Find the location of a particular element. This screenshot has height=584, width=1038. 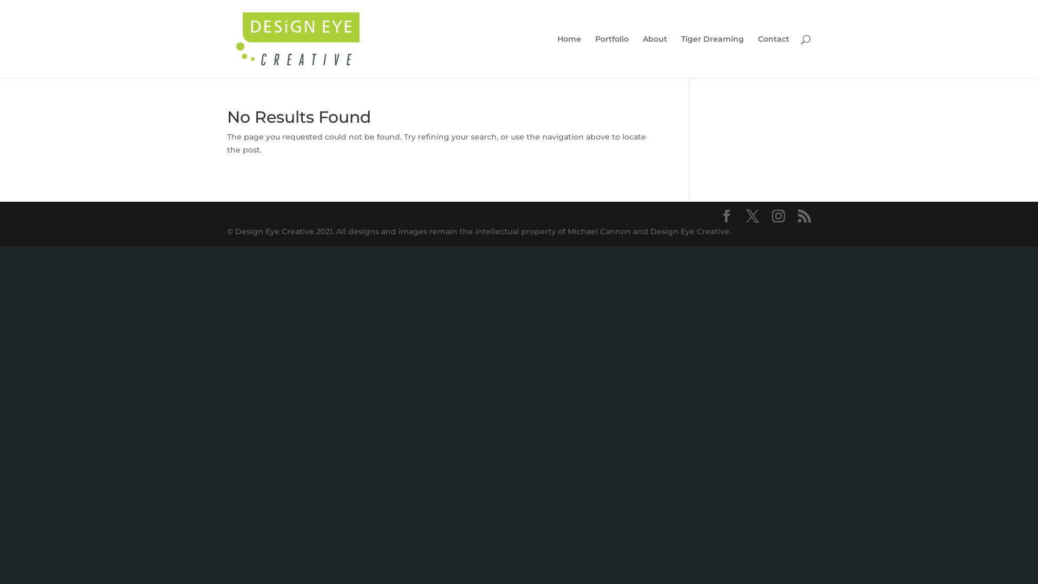

Portfolio is located at coordinates (612, 56).